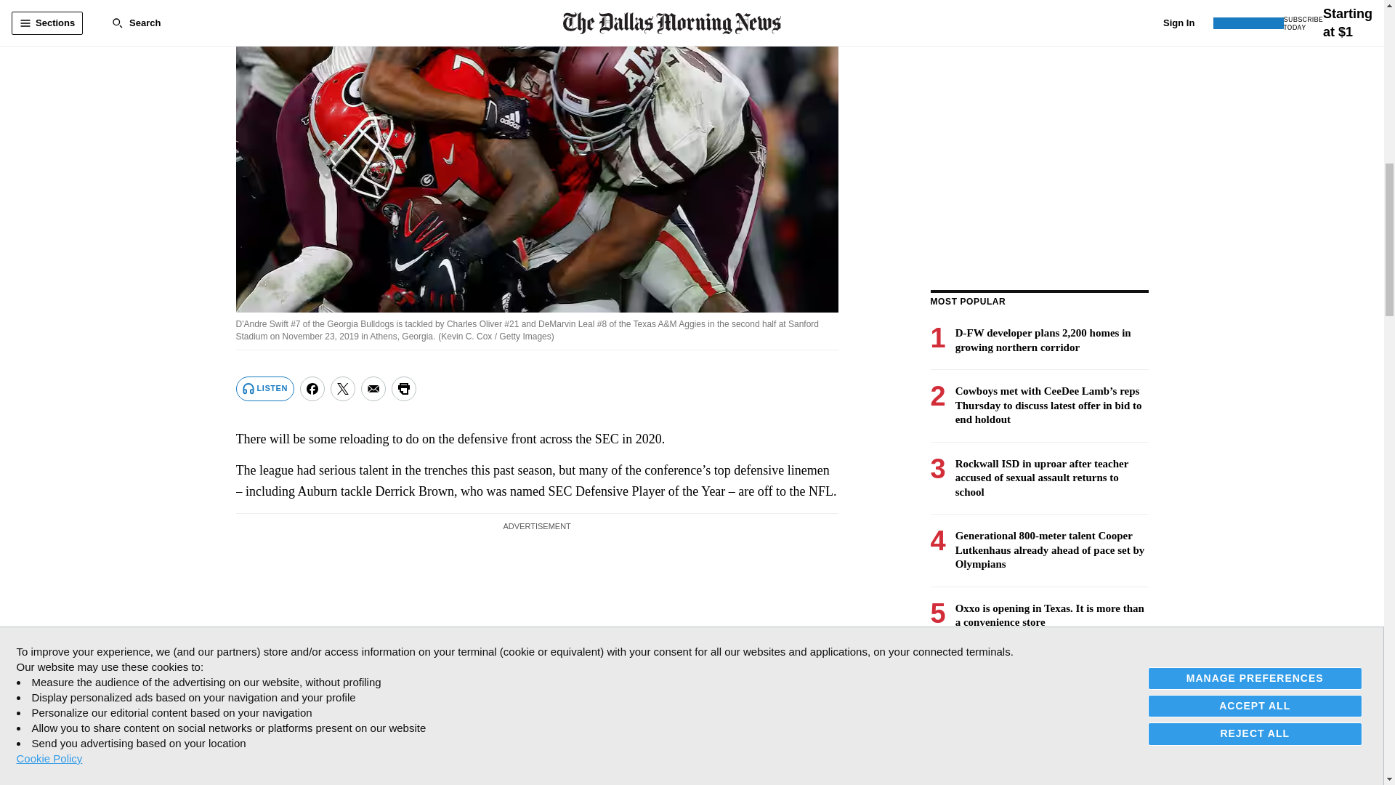 The image size is (1395, 785). What do you see at coordinates (343, 388) in the screenshot?
I see `Share on Twitter` at bounding box center [343, 388].